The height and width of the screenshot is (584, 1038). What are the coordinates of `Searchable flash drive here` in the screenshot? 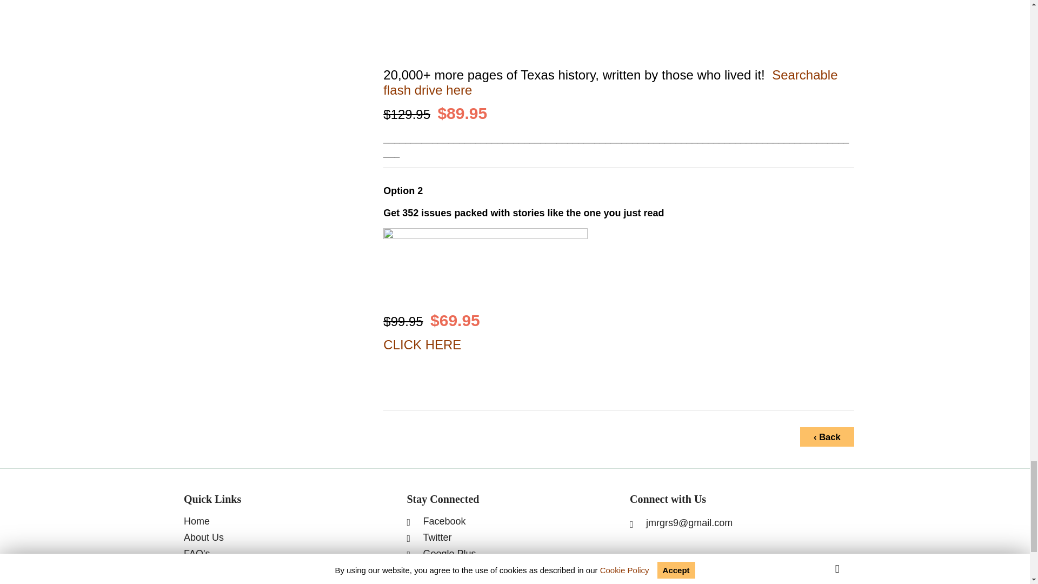 It's located at (610, 82).